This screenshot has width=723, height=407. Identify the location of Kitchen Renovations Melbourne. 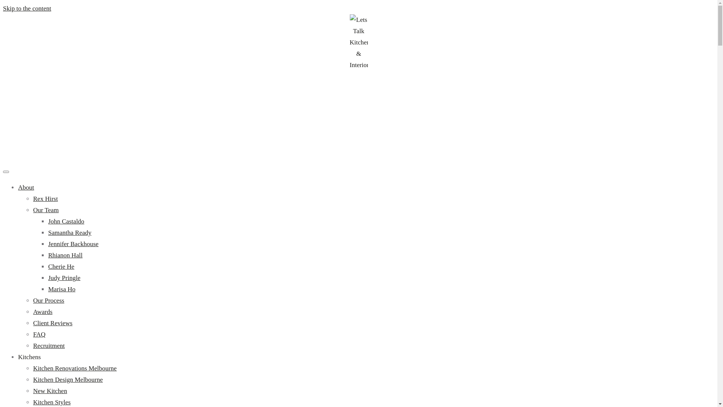
(75, 369).